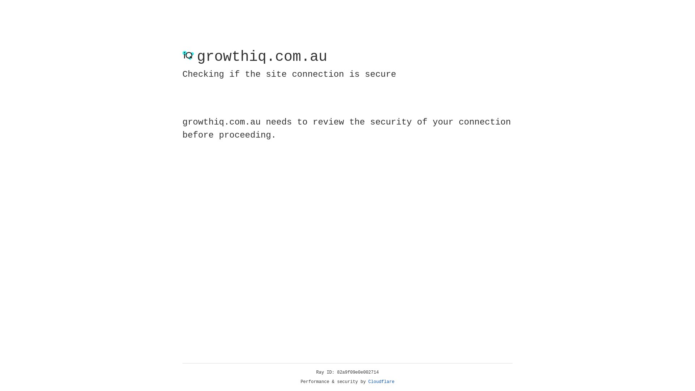 Image resolution: width=695 pixels, height=391 pixels. What do you see at coordinates (382, 382) in the screenshot?
I see `Cloudflare` at bounding box center [382, 382].